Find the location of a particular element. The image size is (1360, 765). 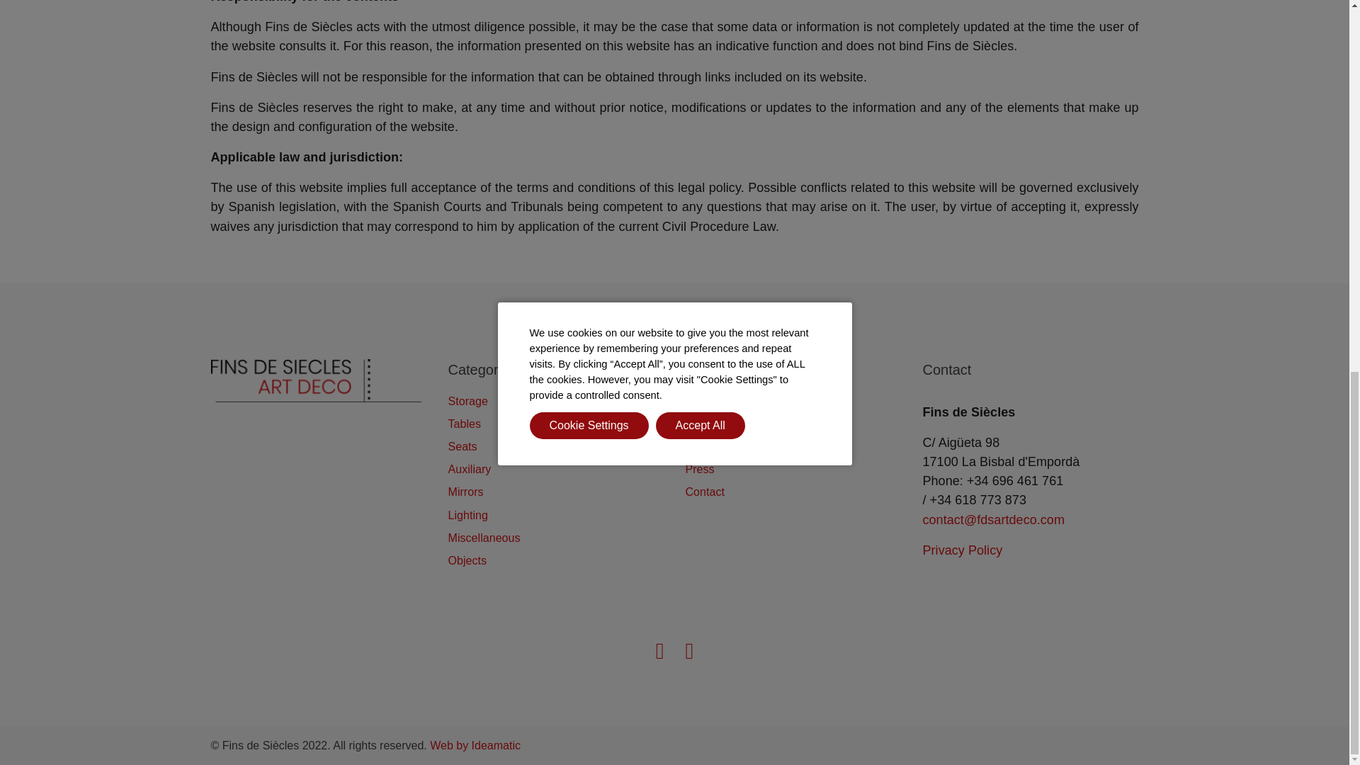

Seats is located at coordinates (462, 446).